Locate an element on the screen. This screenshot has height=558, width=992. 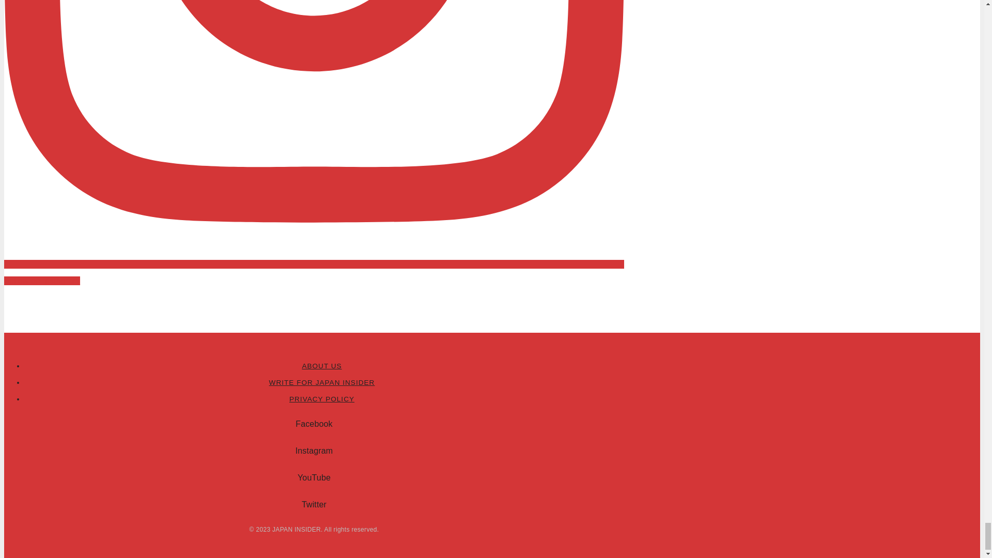
Follow on Instagram is located at coordinates (314, 272).